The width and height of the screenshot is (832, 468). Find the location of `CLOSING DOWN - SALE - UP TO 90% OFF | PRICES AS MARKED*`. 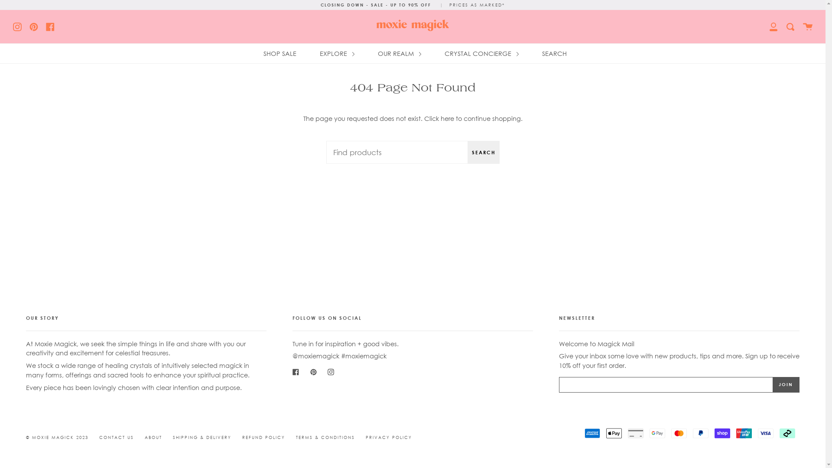

CLOSING DOWN - SALE - UP TO 90% OFF | PRICES AS MARKED* is located at coordinates (413, 5).